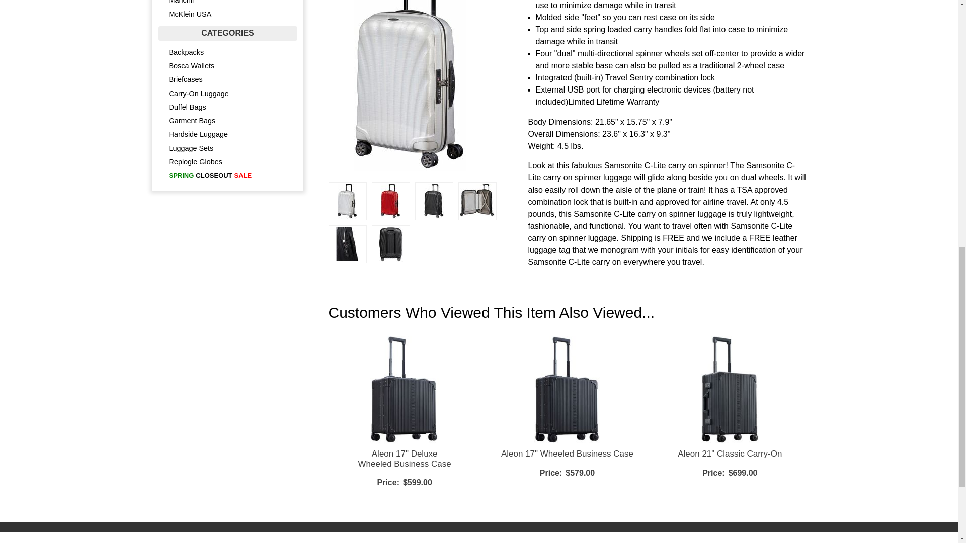  Describe the element at coordinates (568, 454) in the screenshot. I see `Aleon 17" Wheeled Business Case` at that location.